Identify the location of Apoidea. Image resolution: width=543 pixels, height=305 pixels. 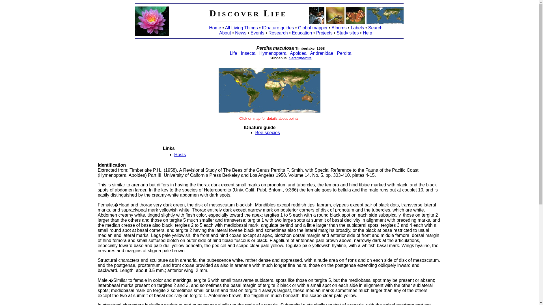
(298, 53).